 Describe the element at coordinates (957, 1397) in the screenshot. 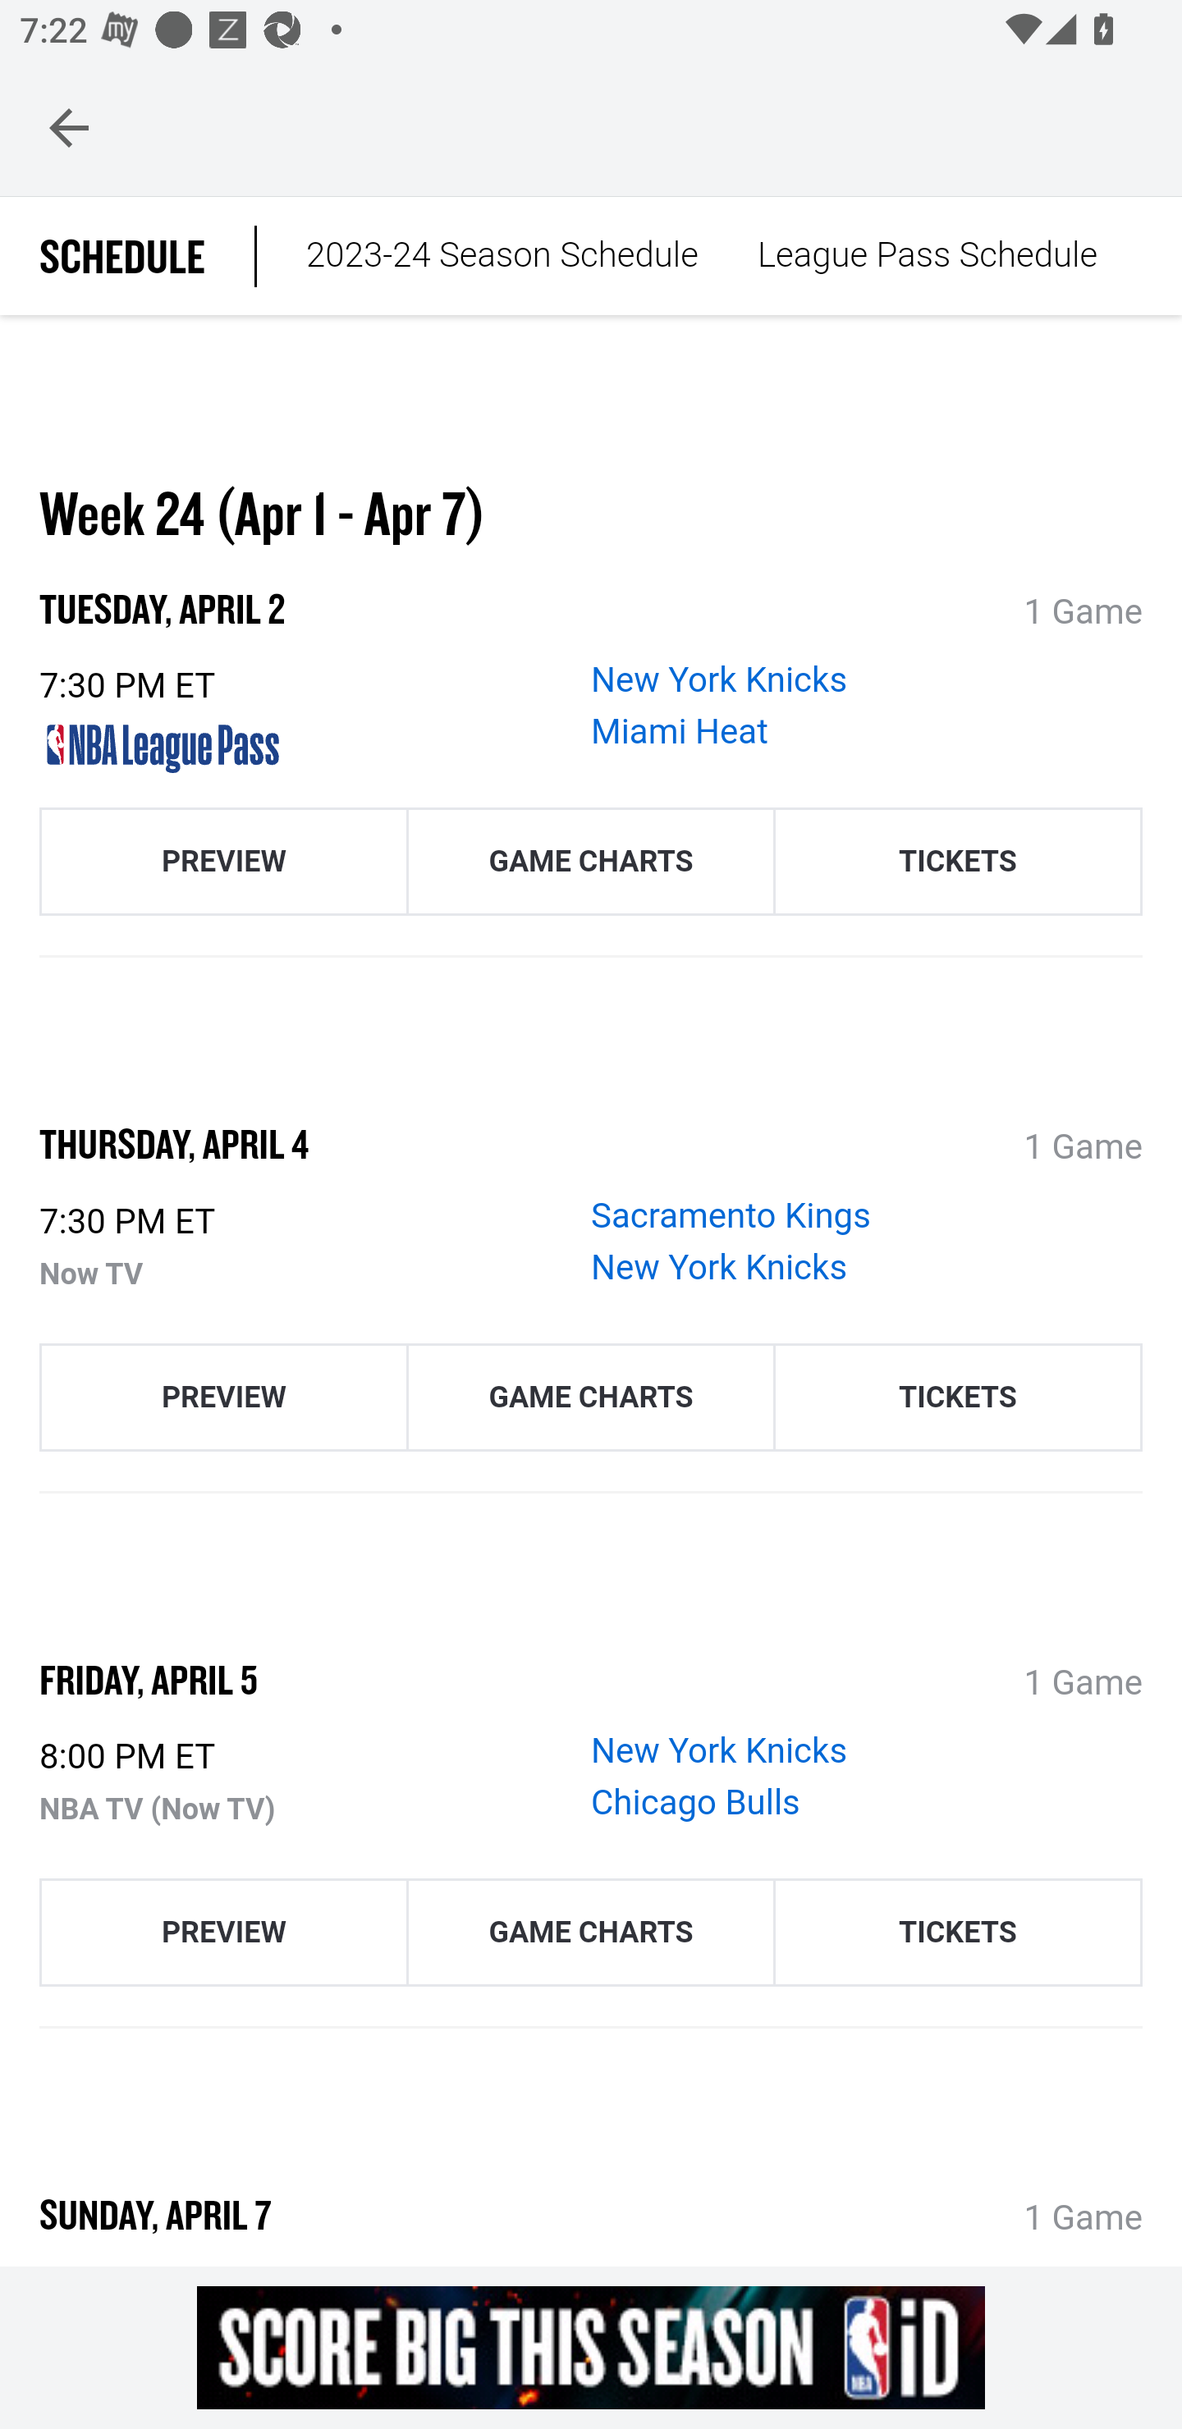

I see `TICKETS` at that location.